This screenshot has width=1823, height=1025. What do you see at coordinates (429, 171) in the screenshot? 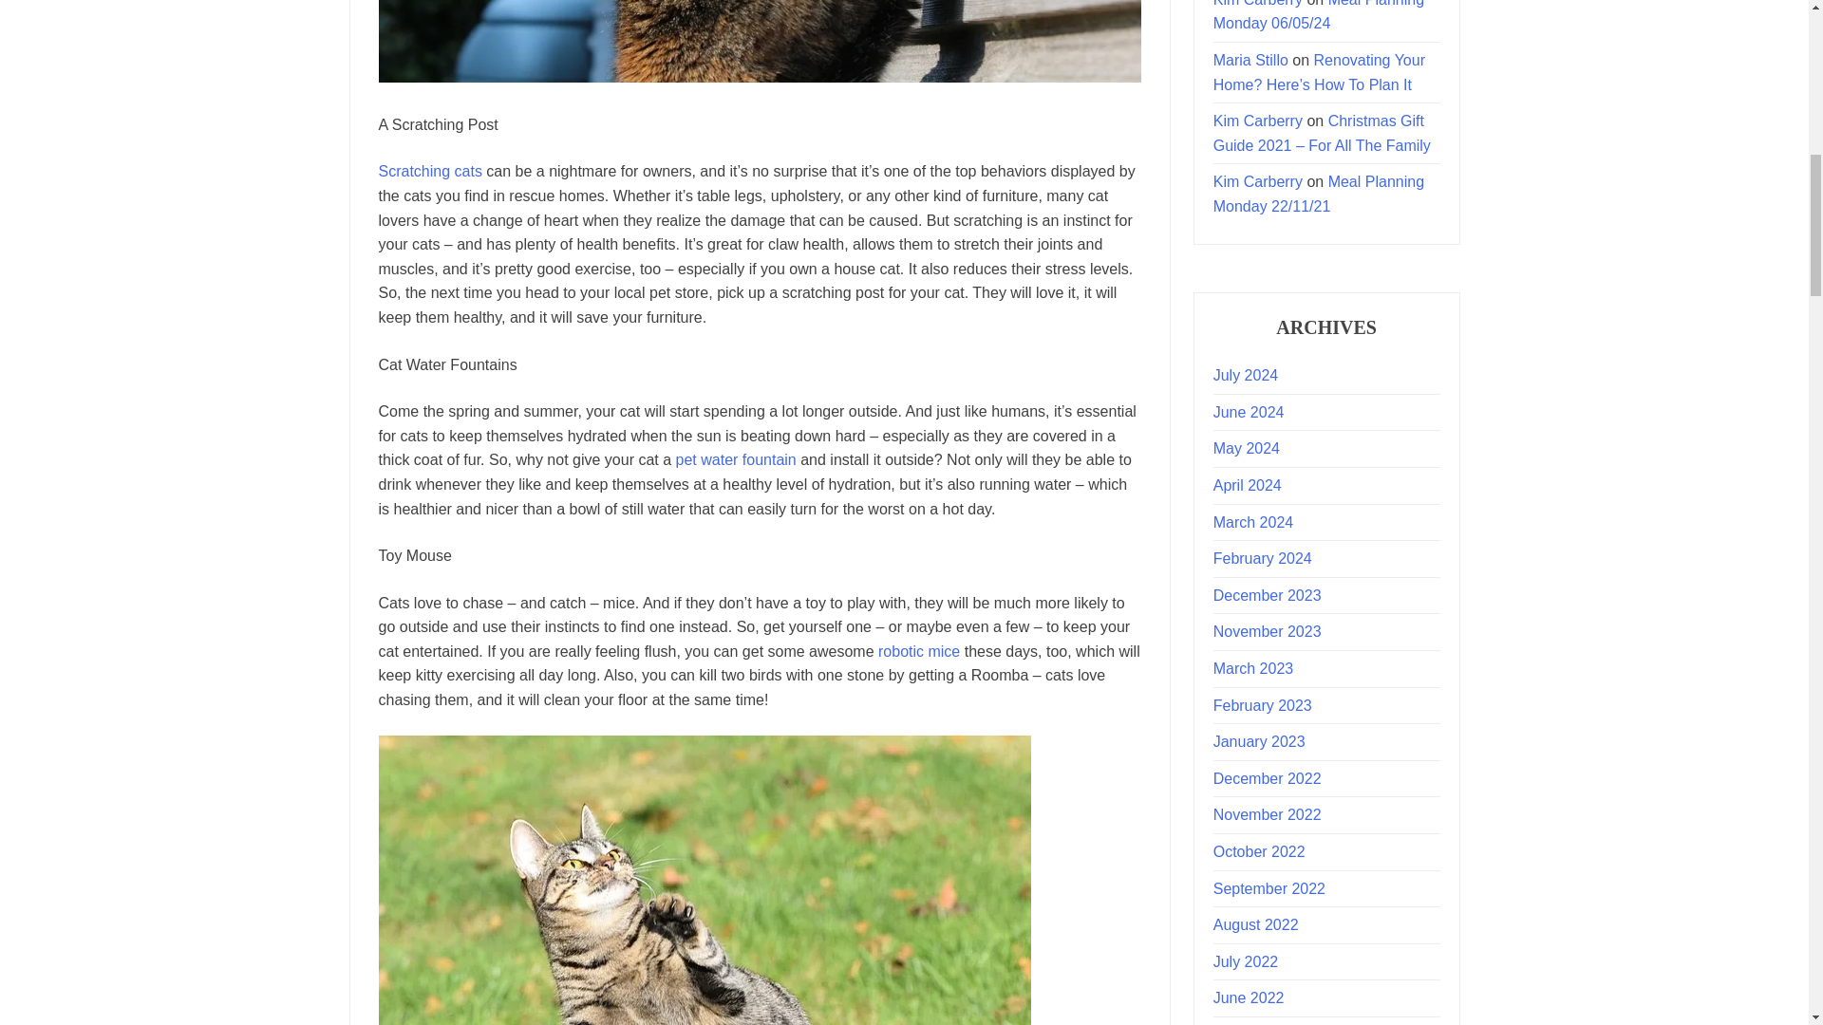
I see `Scratching cats` at bounding box center [429, 171].